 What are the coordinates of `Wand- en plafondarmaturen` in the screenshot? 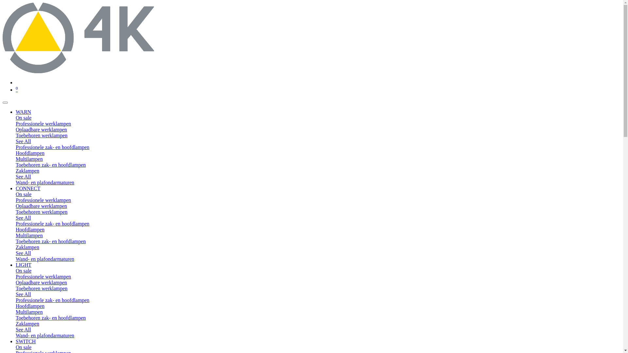 It's located at (318, 183).